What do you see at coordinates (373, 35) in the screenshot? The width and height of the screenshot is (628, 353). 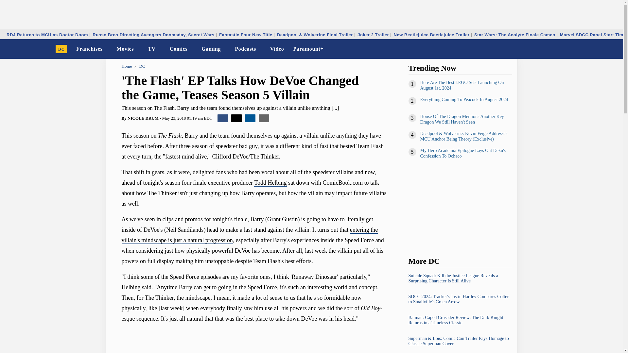 I see `Joker 2 Trailer` at bounding box center [373, 35].